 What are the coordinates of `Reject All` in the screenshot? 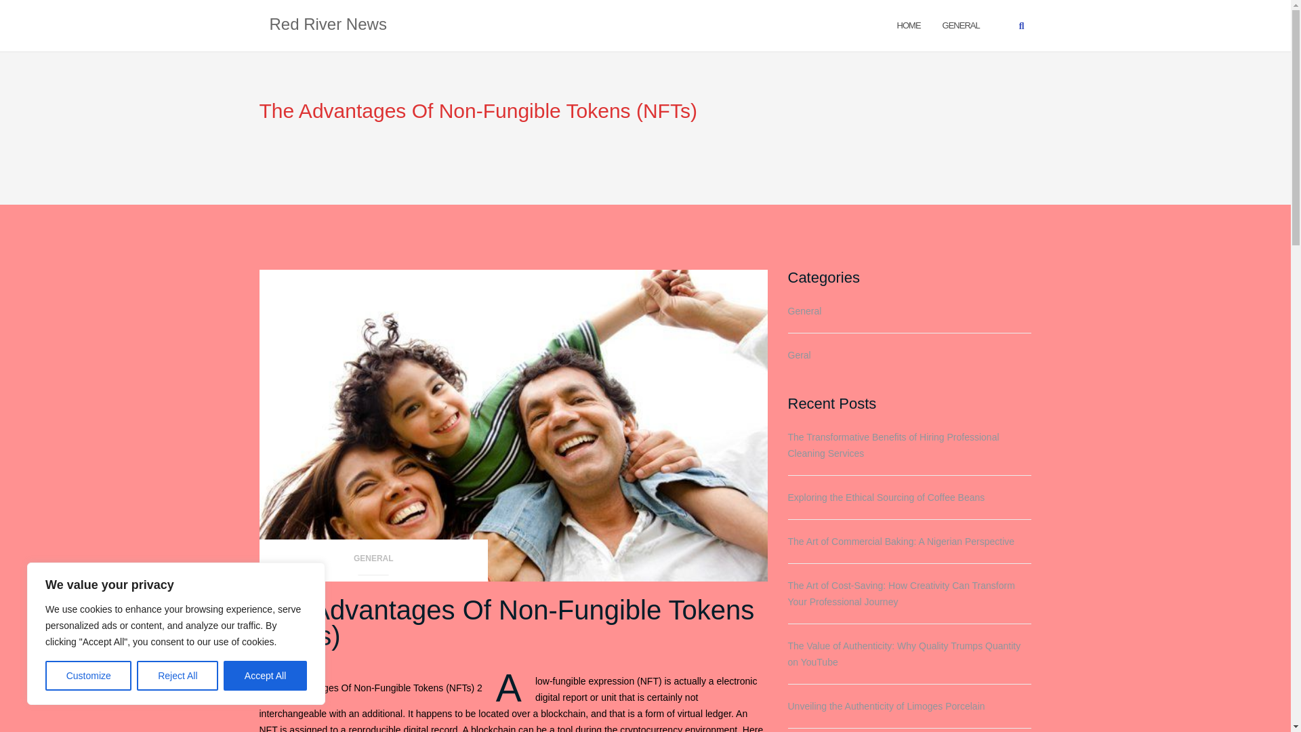 It's located at (178, 676).